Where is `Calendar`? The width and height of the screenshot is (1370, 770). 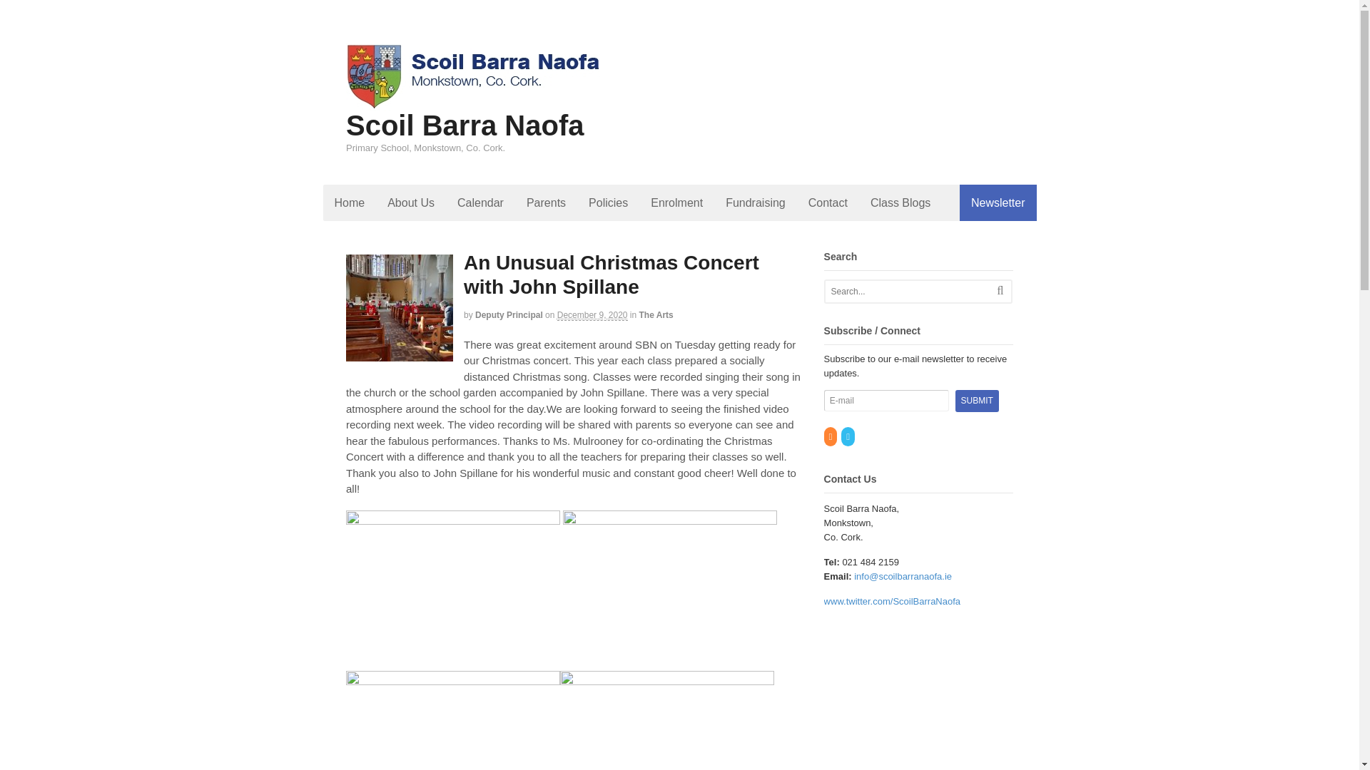
Calendar is located at coordinates (480, 202).